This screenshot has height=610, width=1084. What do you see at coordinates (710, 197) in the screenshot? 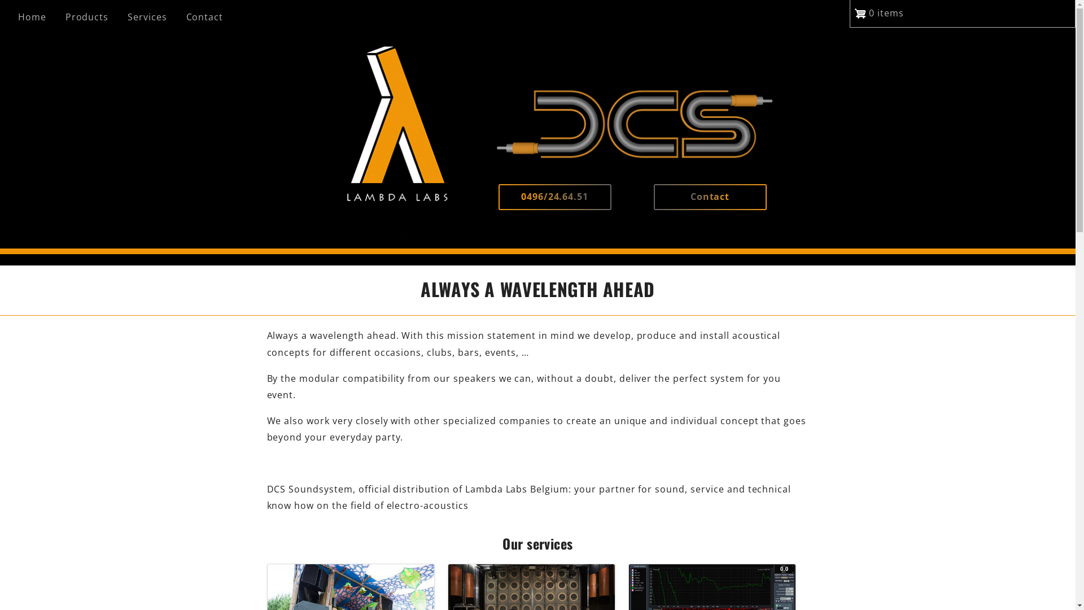
I see `Contact` at bounding box center [710, 197].